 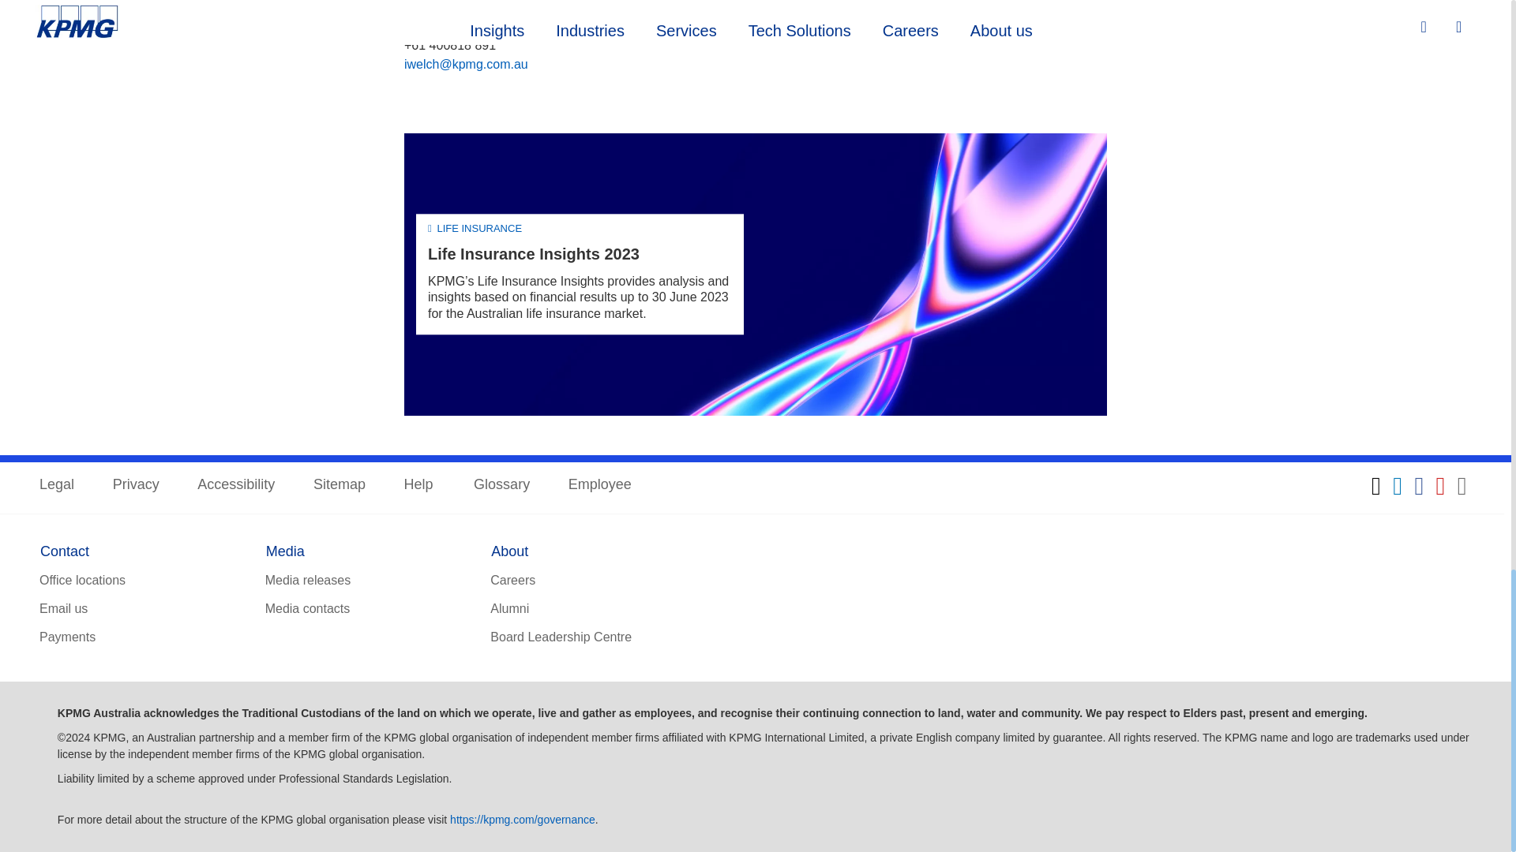 What do you see at coordinates (235, 485) in the screenshot?
I see `Accessibility` at bounding box center [235, 485].